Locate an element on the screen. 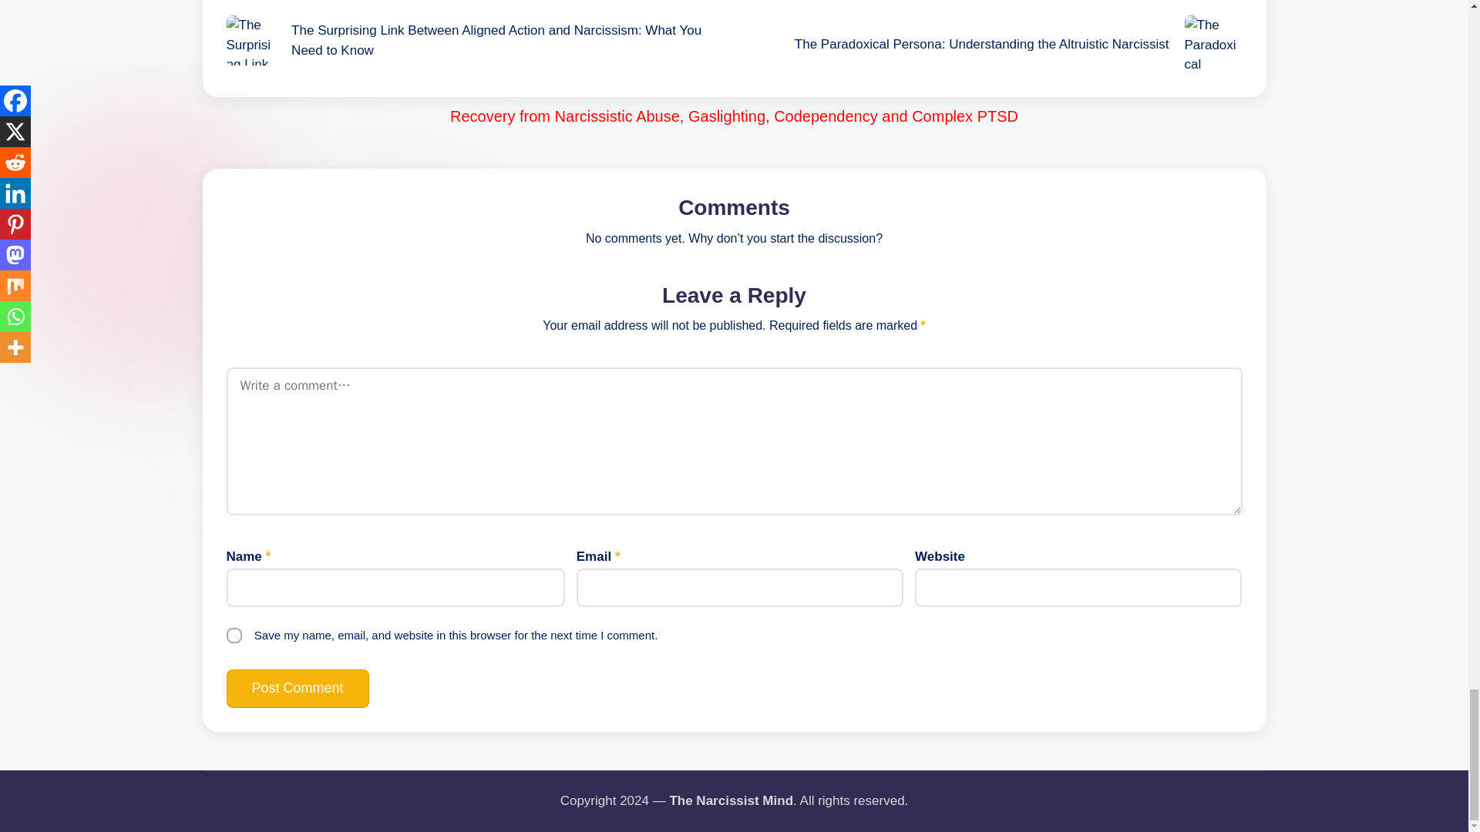 This screenshot has height=832, width=1480. Post Comment is located at coordinates (298, 689).